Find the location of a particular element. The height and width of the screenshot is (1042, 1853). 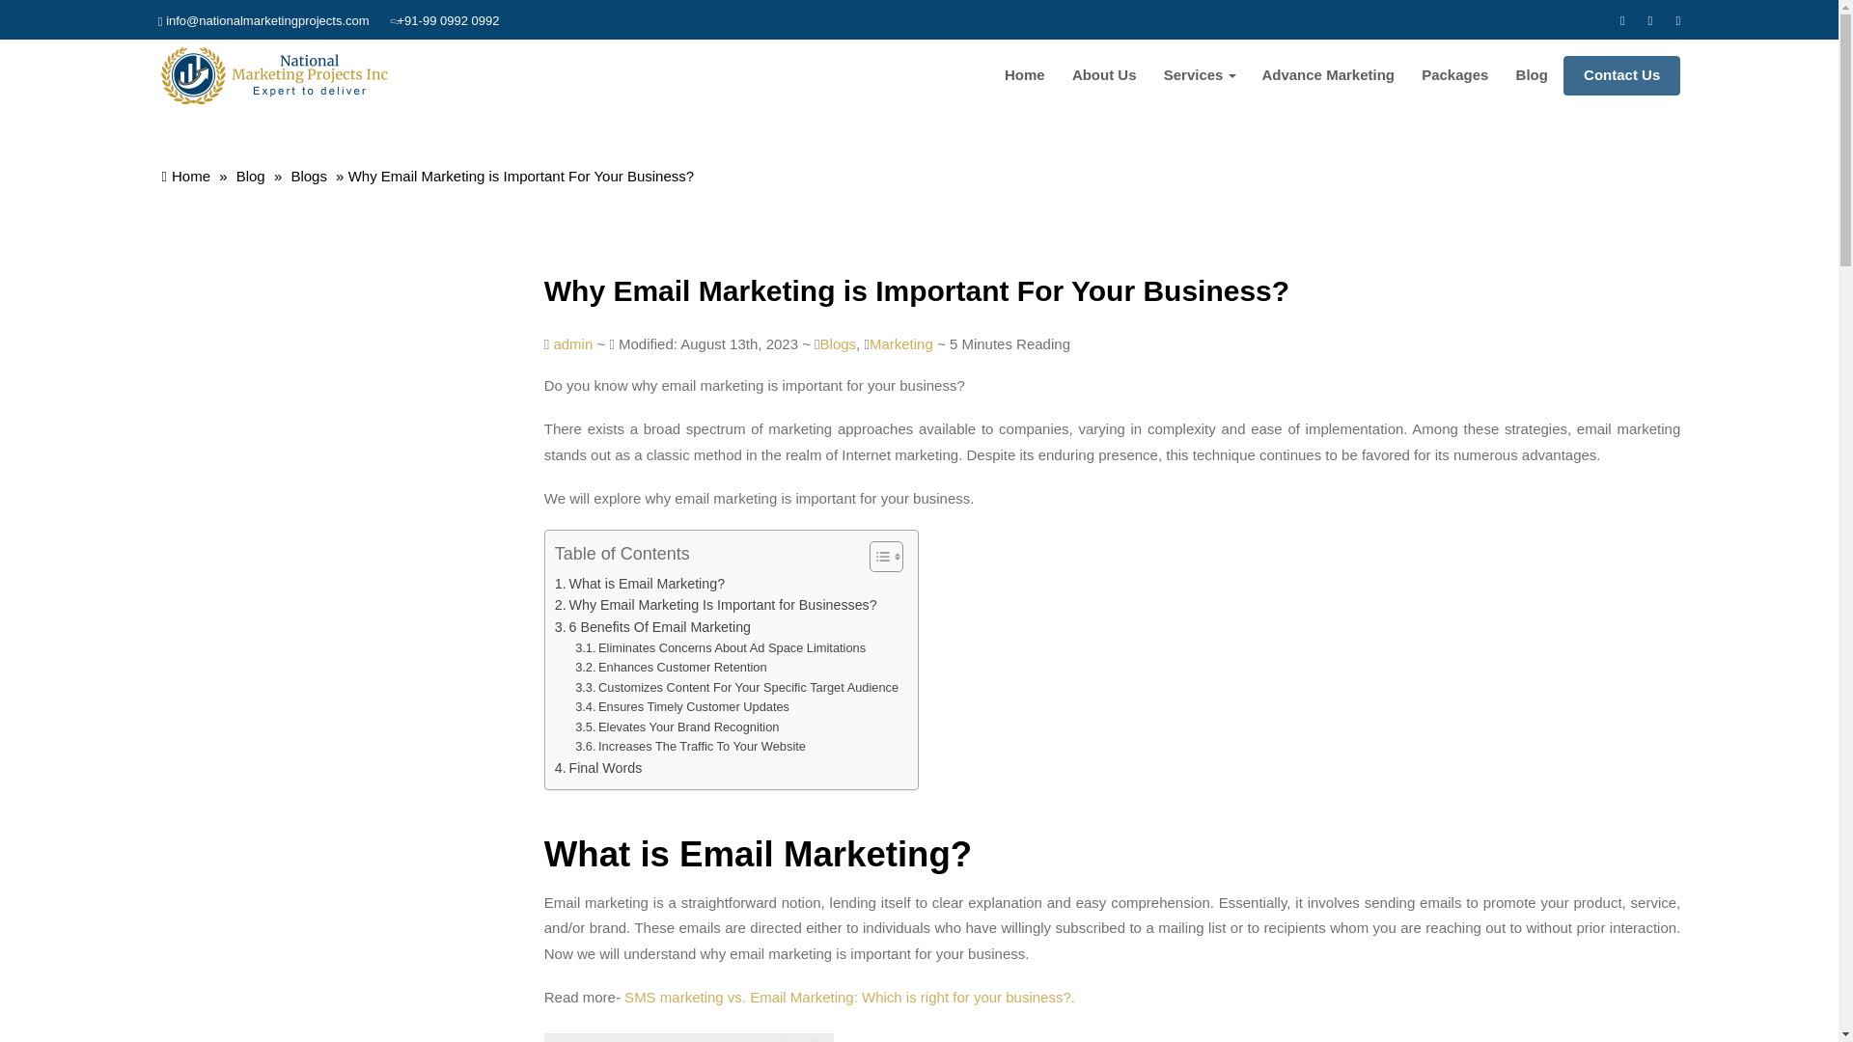

Why Email Marketing Is Important for Businesses? is located at coordinates (715, 605).